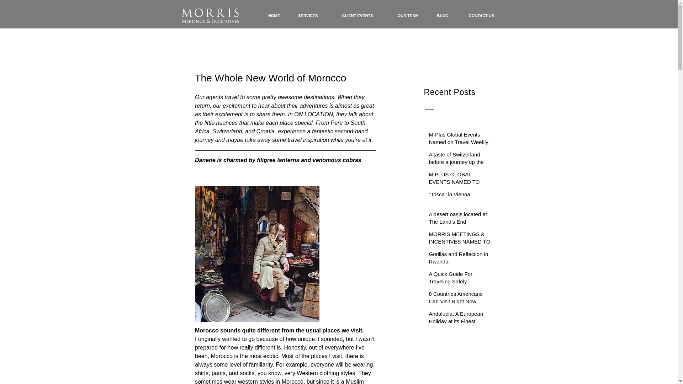 This screenshot has height=384, width=683. What do you see at coordinates (274, 16) in the screenshot?
I see `HOME` at bounding box center [274, 16].